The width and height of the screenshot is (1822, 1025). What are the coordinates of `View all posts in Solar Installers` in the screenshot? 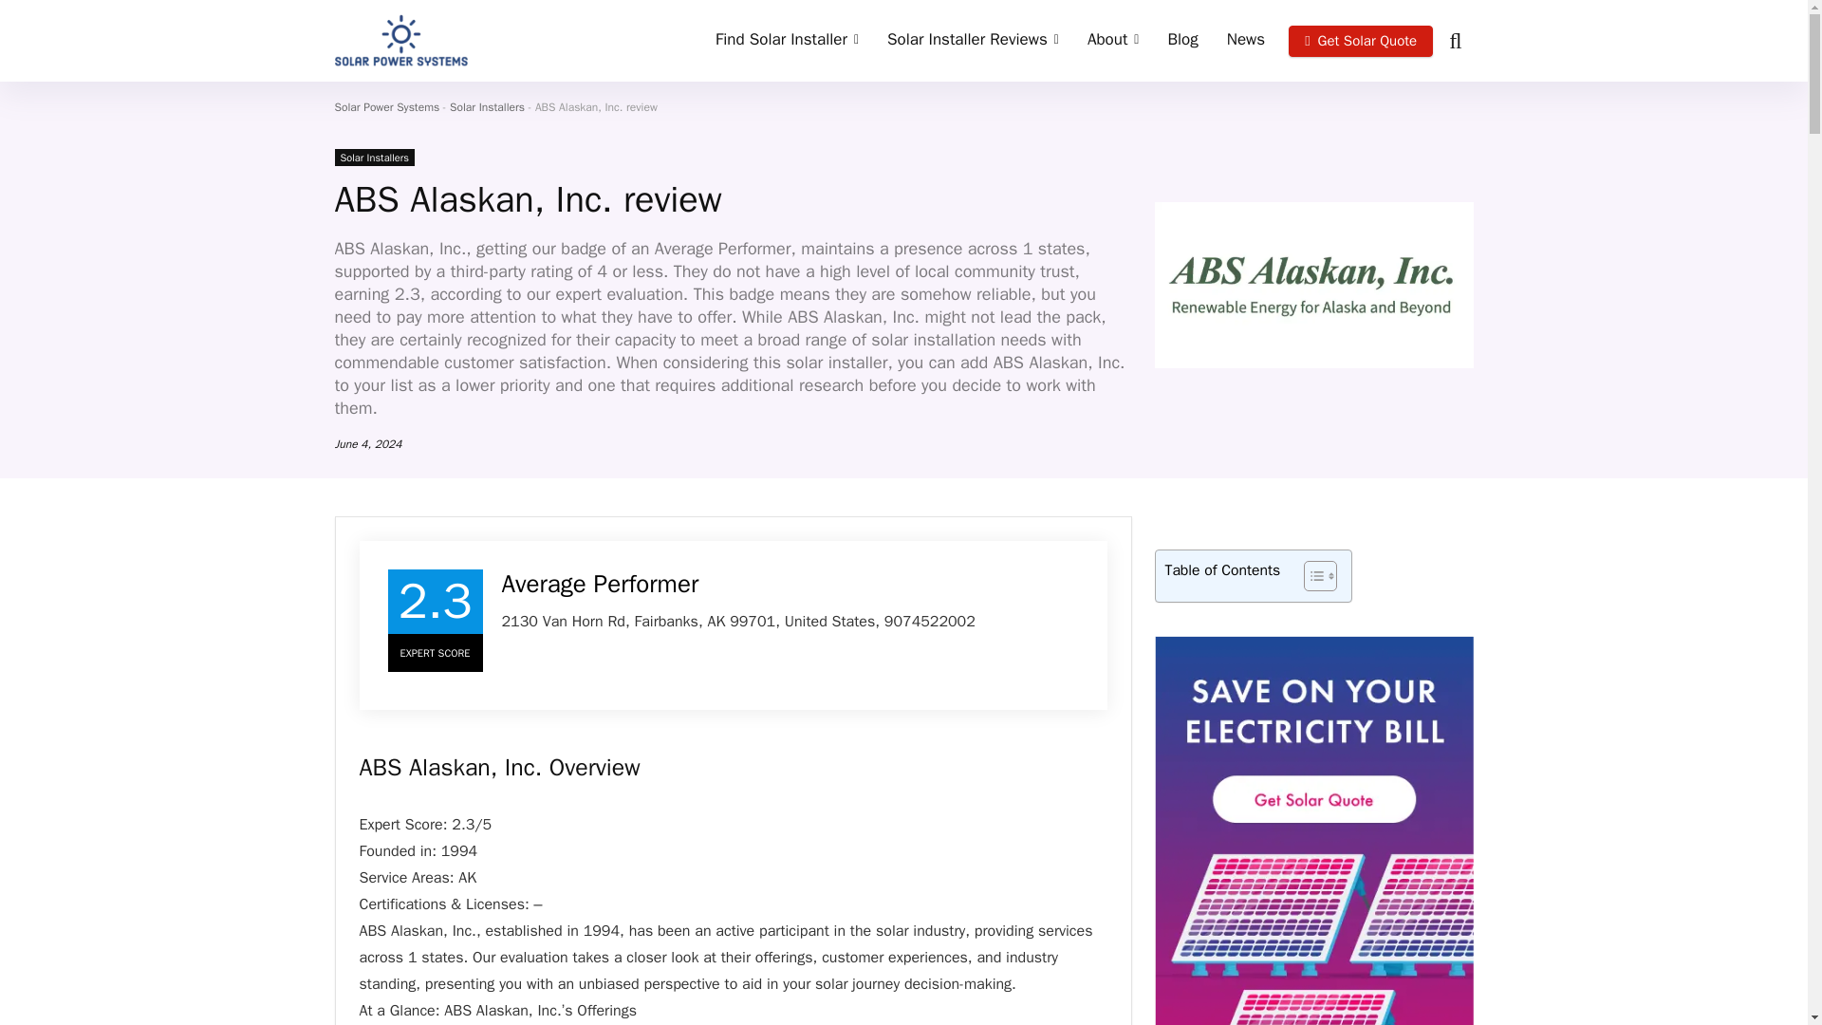 It's located at (373, 157).